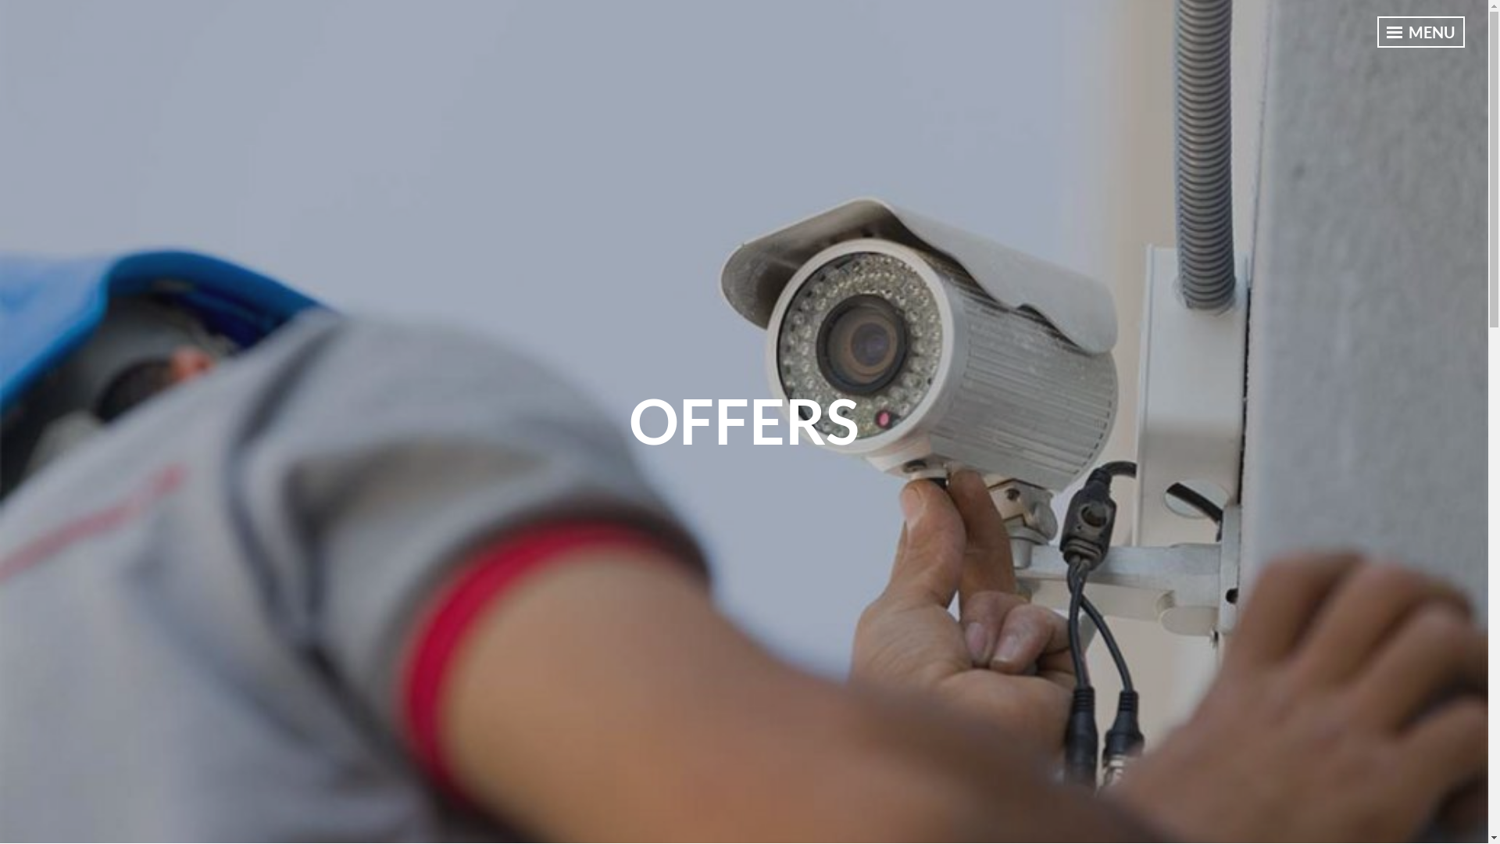 This screenshot has width=1500, height=844. What do you see at coordinates (1421, 32) in the screenshot?
I see `MENU` at bounding box center [1421, 32].